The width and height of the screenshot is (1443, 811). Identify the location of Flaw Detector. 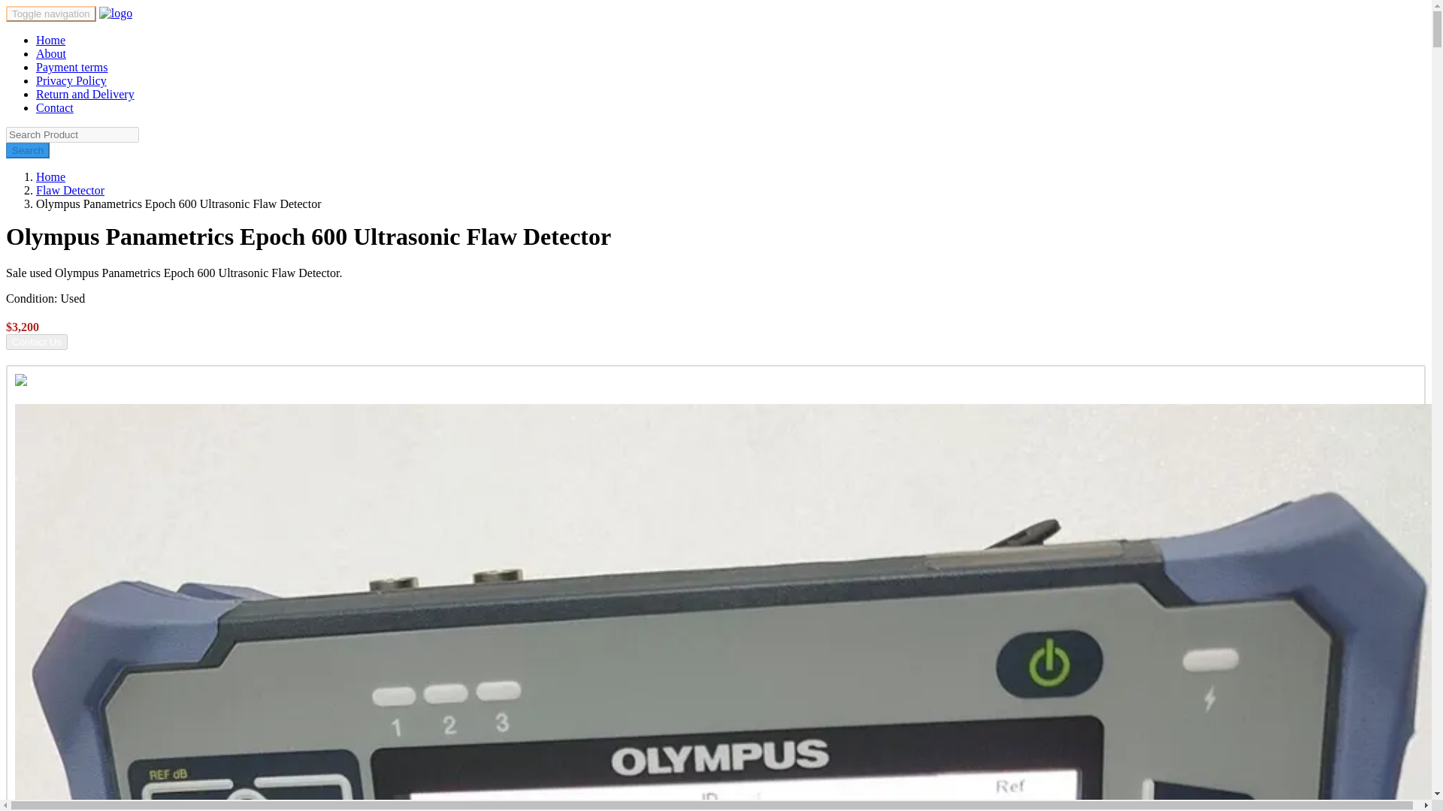
(70, 191).